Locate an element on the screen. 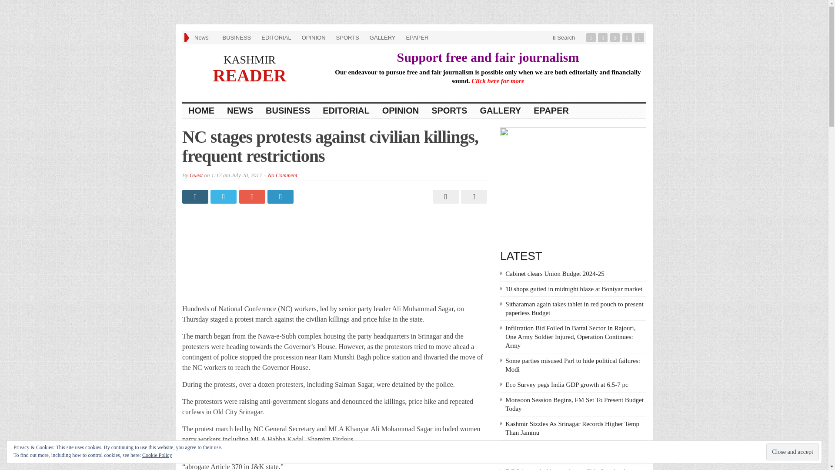 The image size is (835, 470). Close and accept is located at coordinates (792, 452).